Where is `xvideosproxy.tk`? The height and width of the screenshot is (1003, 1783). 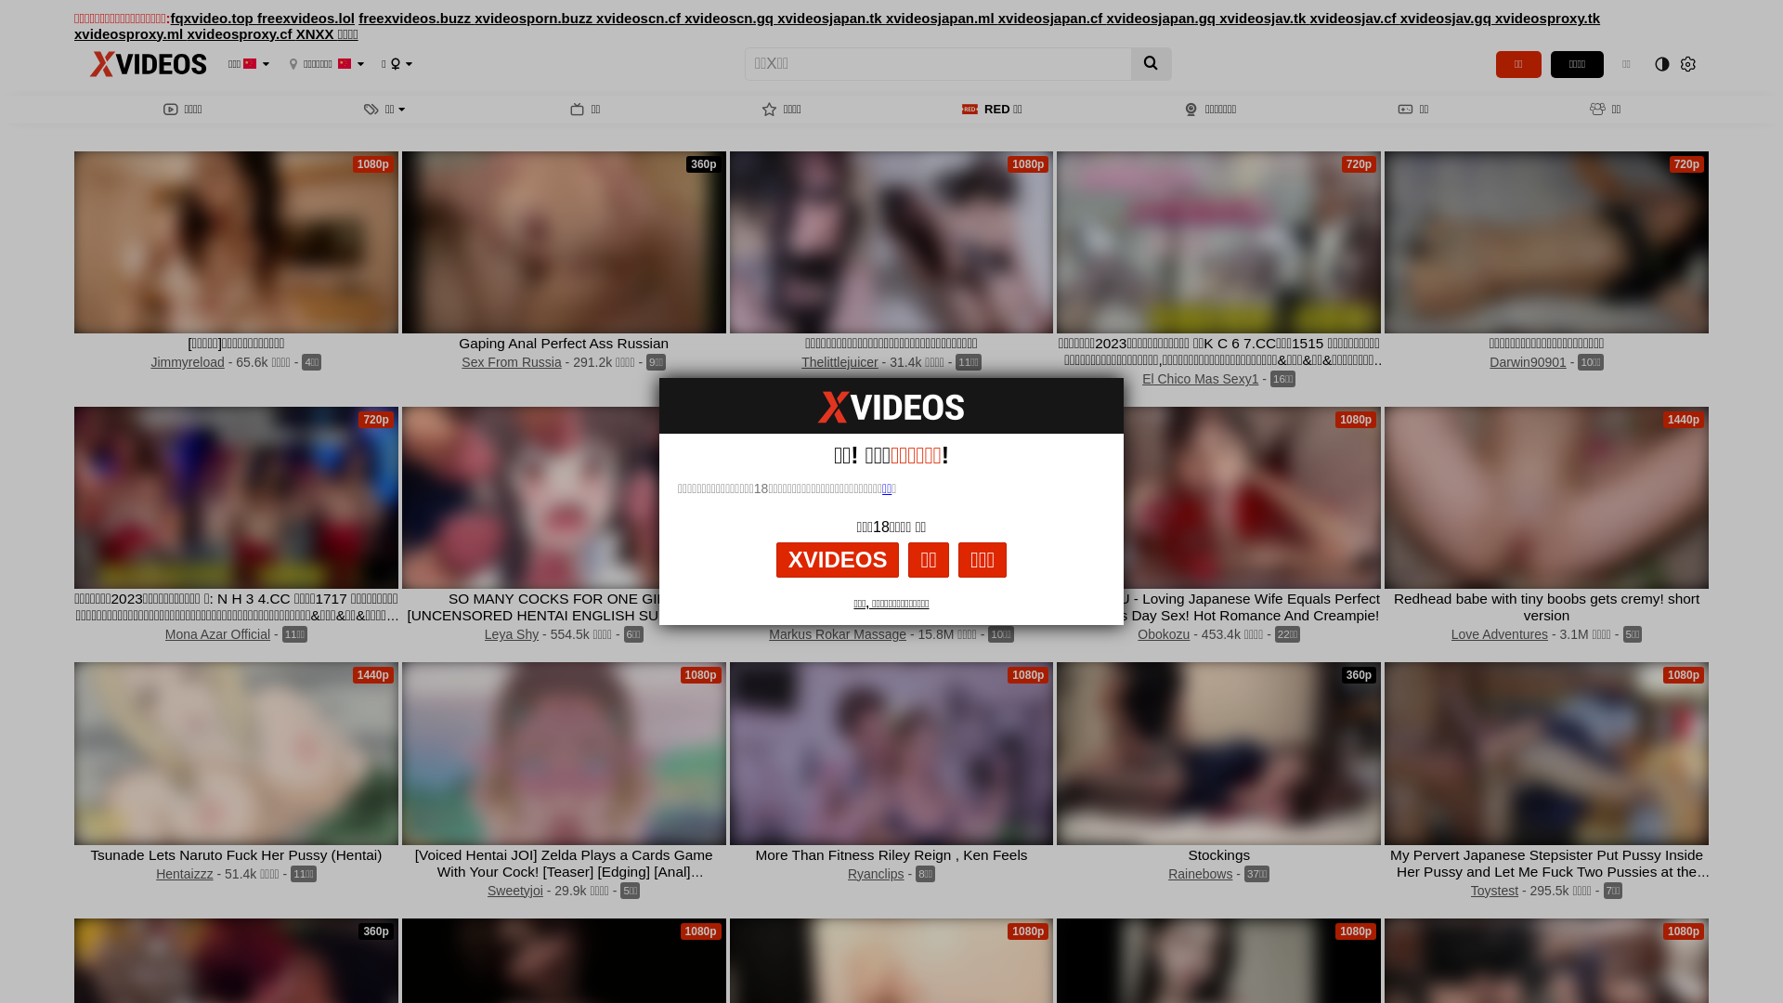
xvideosproxy.tk is located at coordinates (1547, 19).